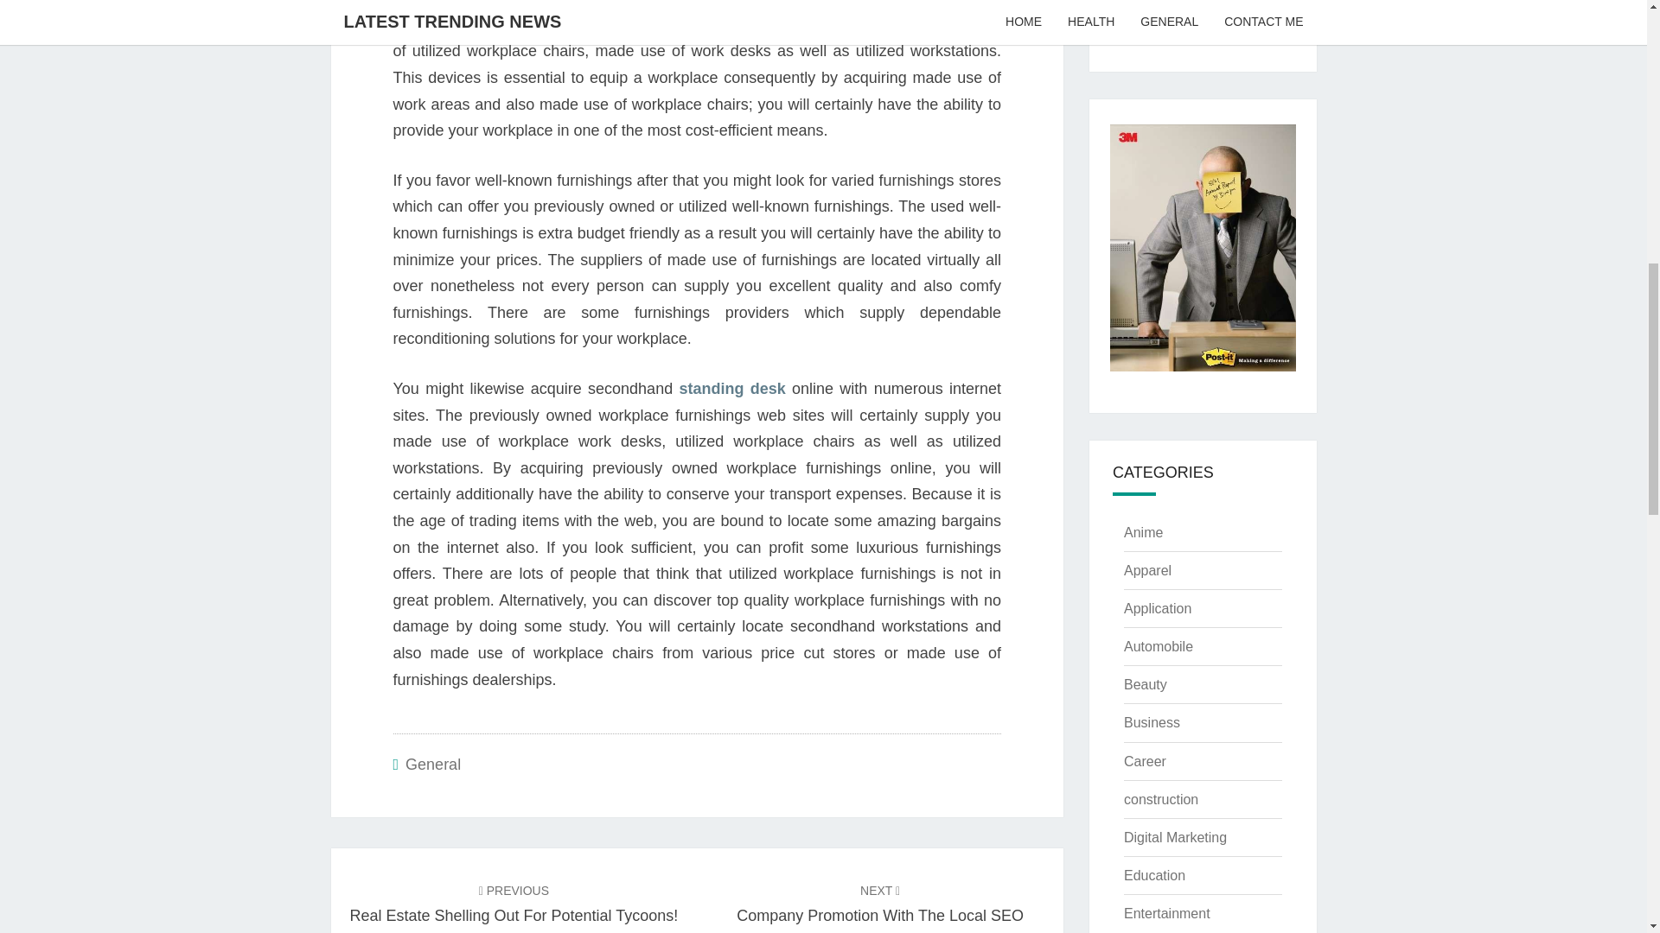 This screenshot has height=933, width=1660. I want to click on Beauty, so click(1145, 684).